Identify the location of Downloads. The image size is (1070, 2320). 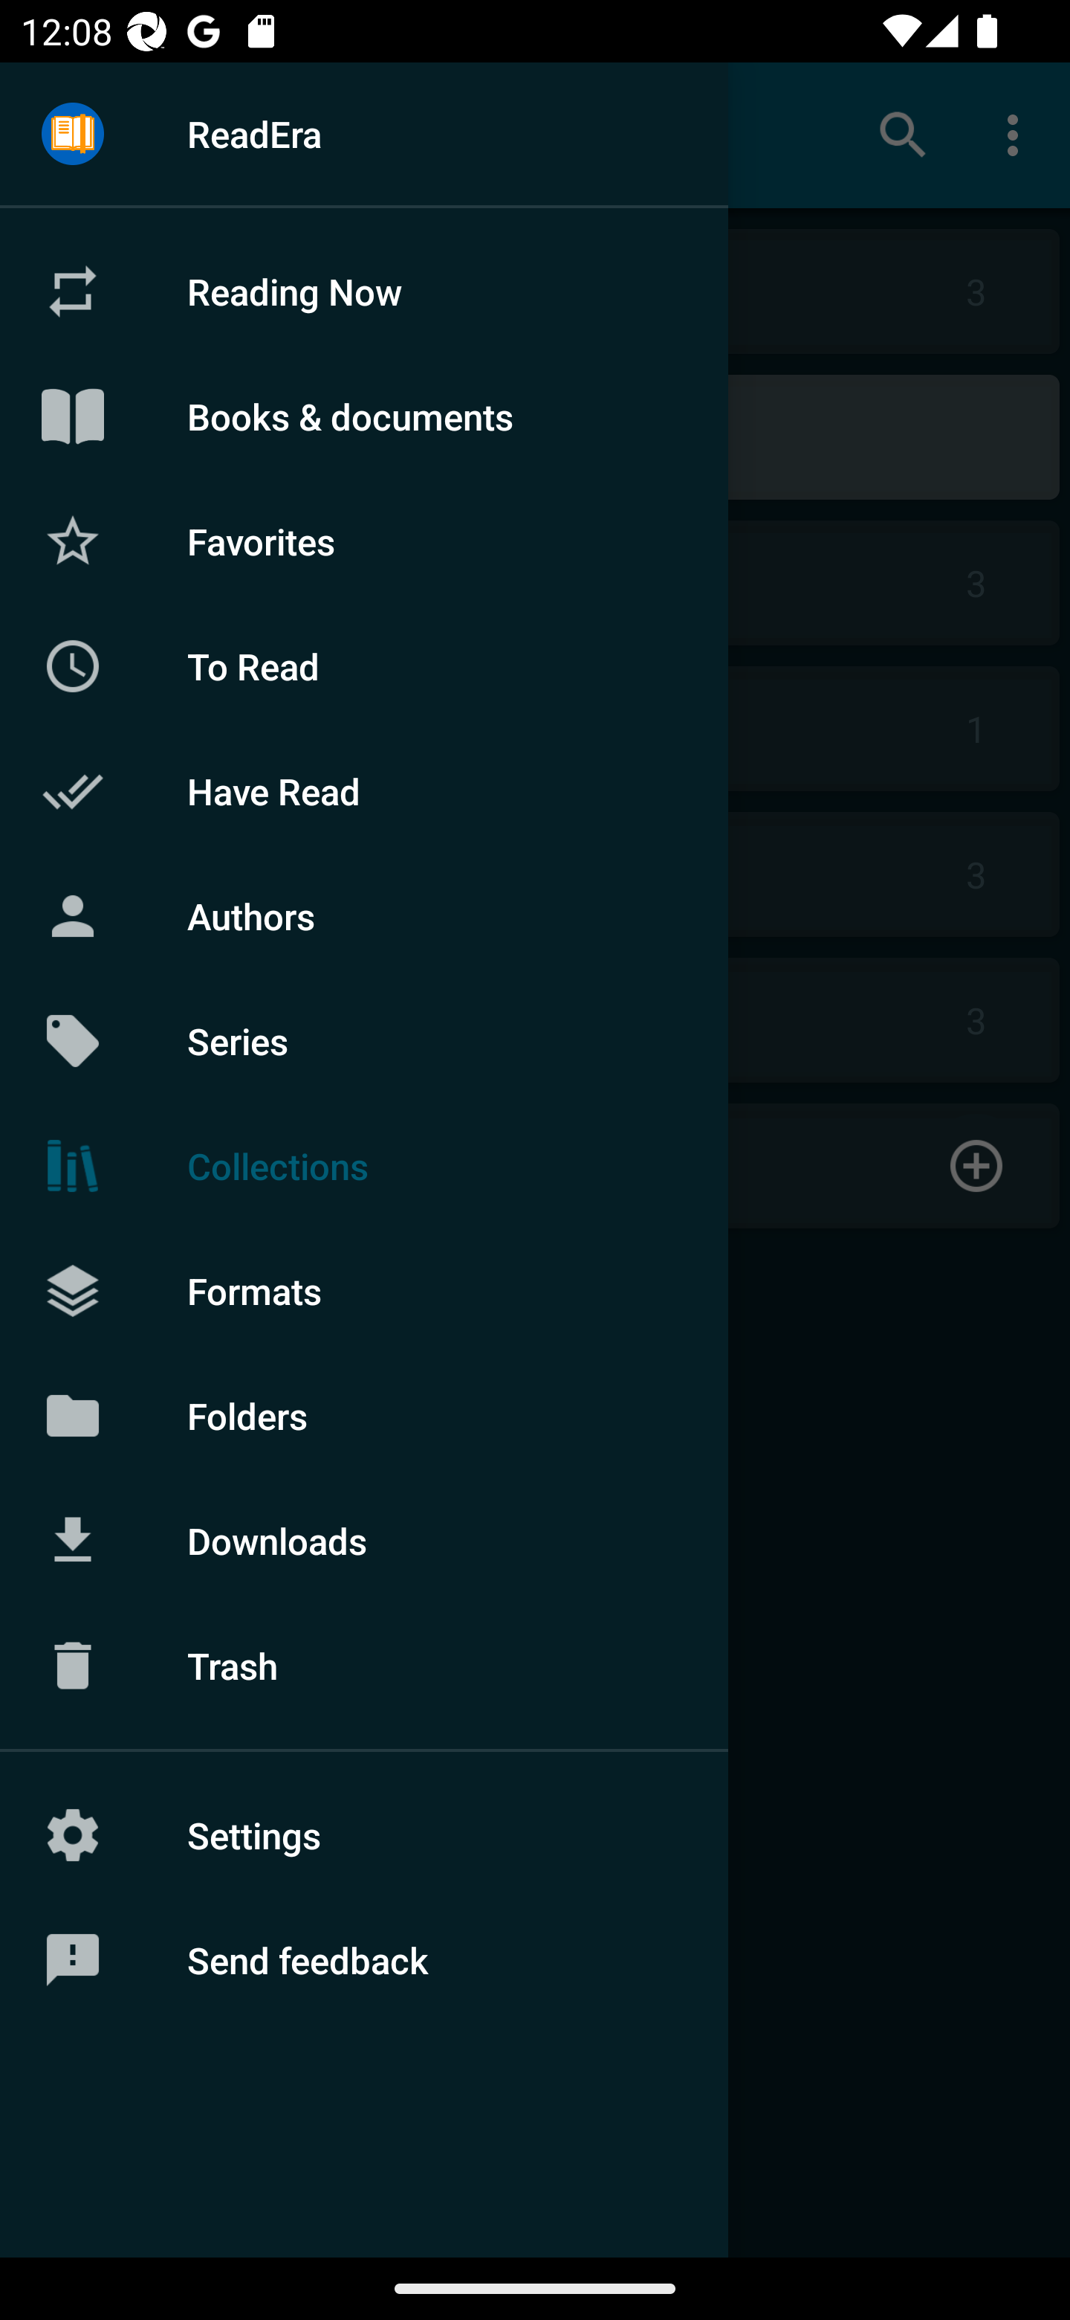
(364, 1540).